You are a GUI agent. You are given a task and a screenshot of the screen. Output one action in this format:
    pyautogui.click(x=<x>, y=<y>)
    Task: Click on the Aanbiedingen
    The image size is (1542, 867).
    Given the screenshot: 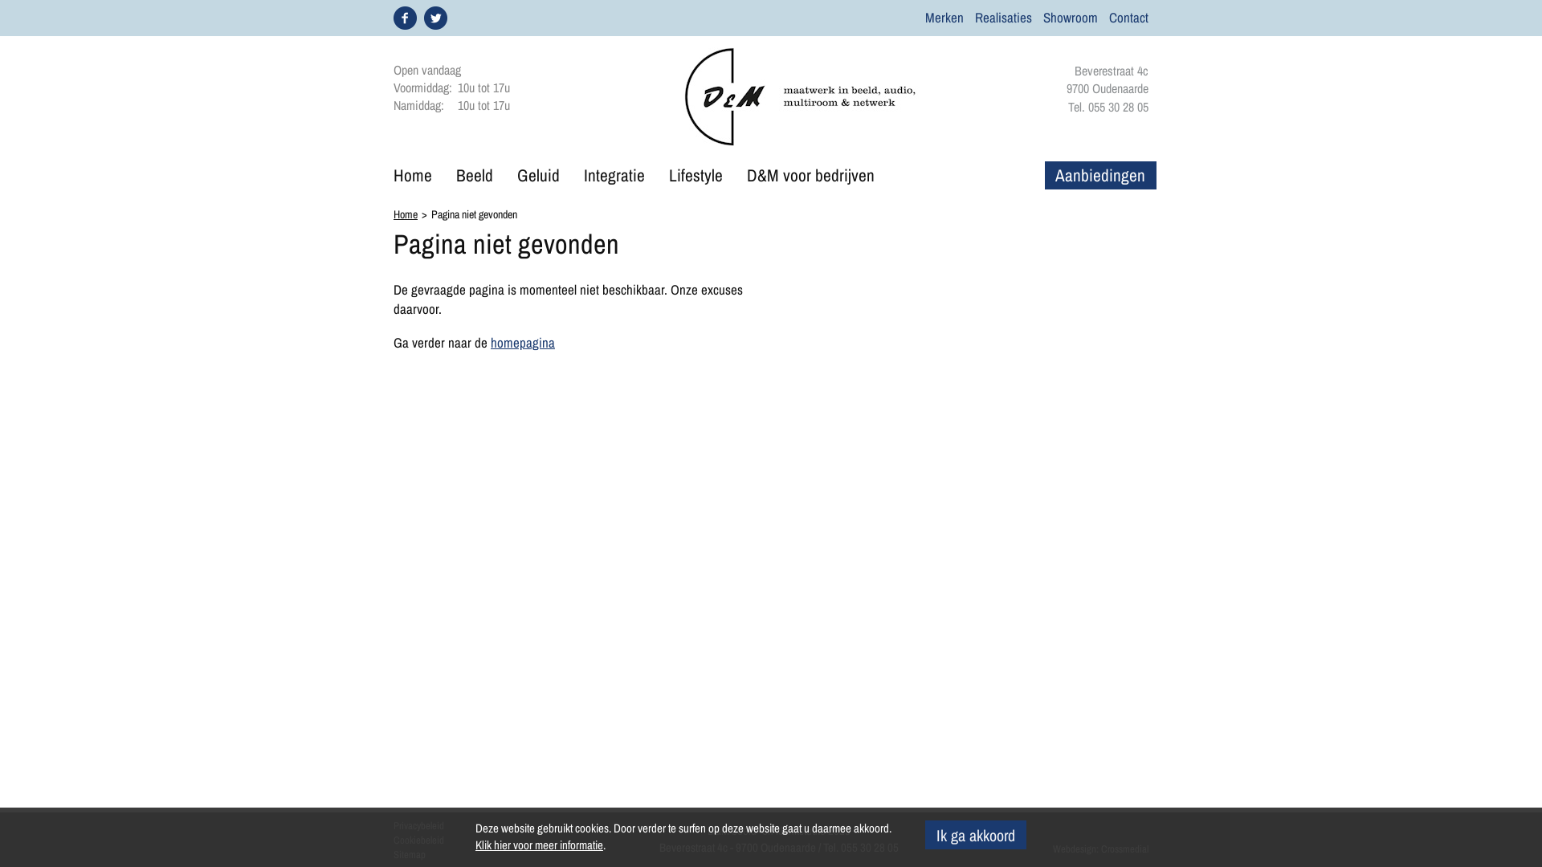 What is the action you would take?
    pyautogui.click(x=1100, y=175)
    